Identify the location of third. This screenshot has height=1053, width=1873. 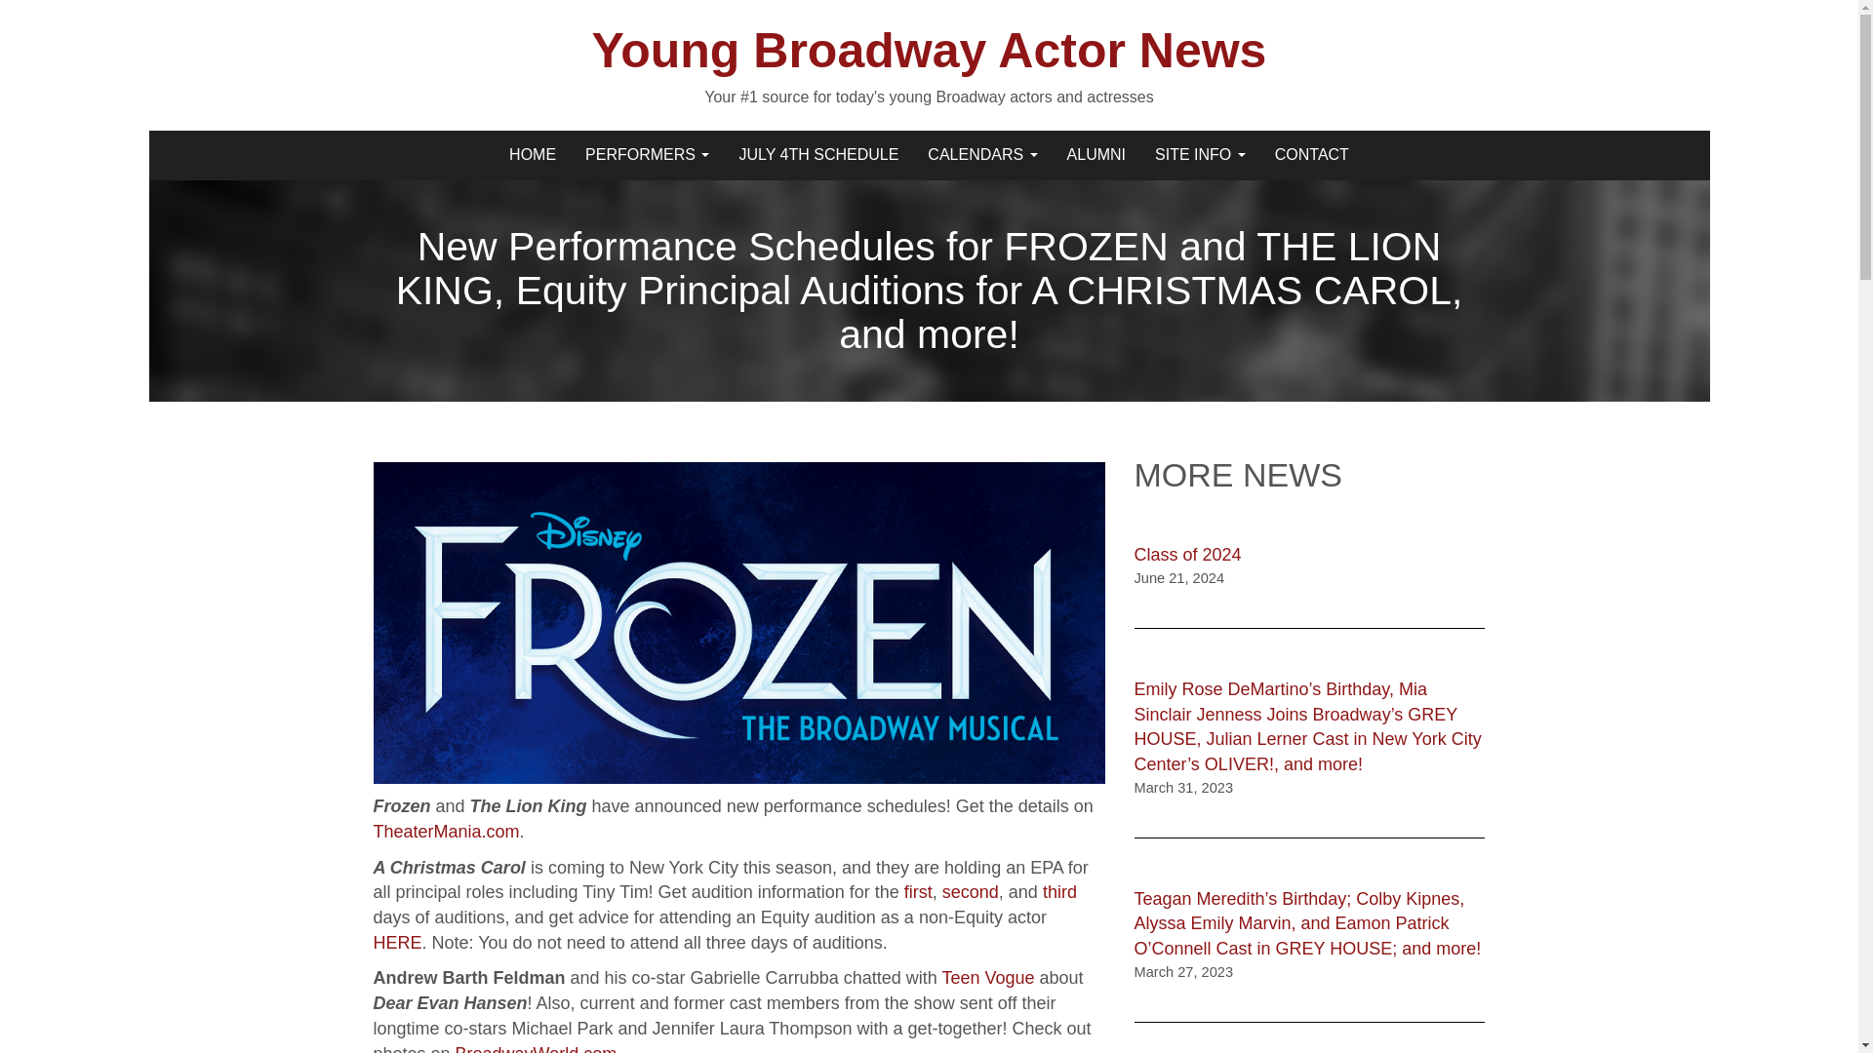
(1059, 891).